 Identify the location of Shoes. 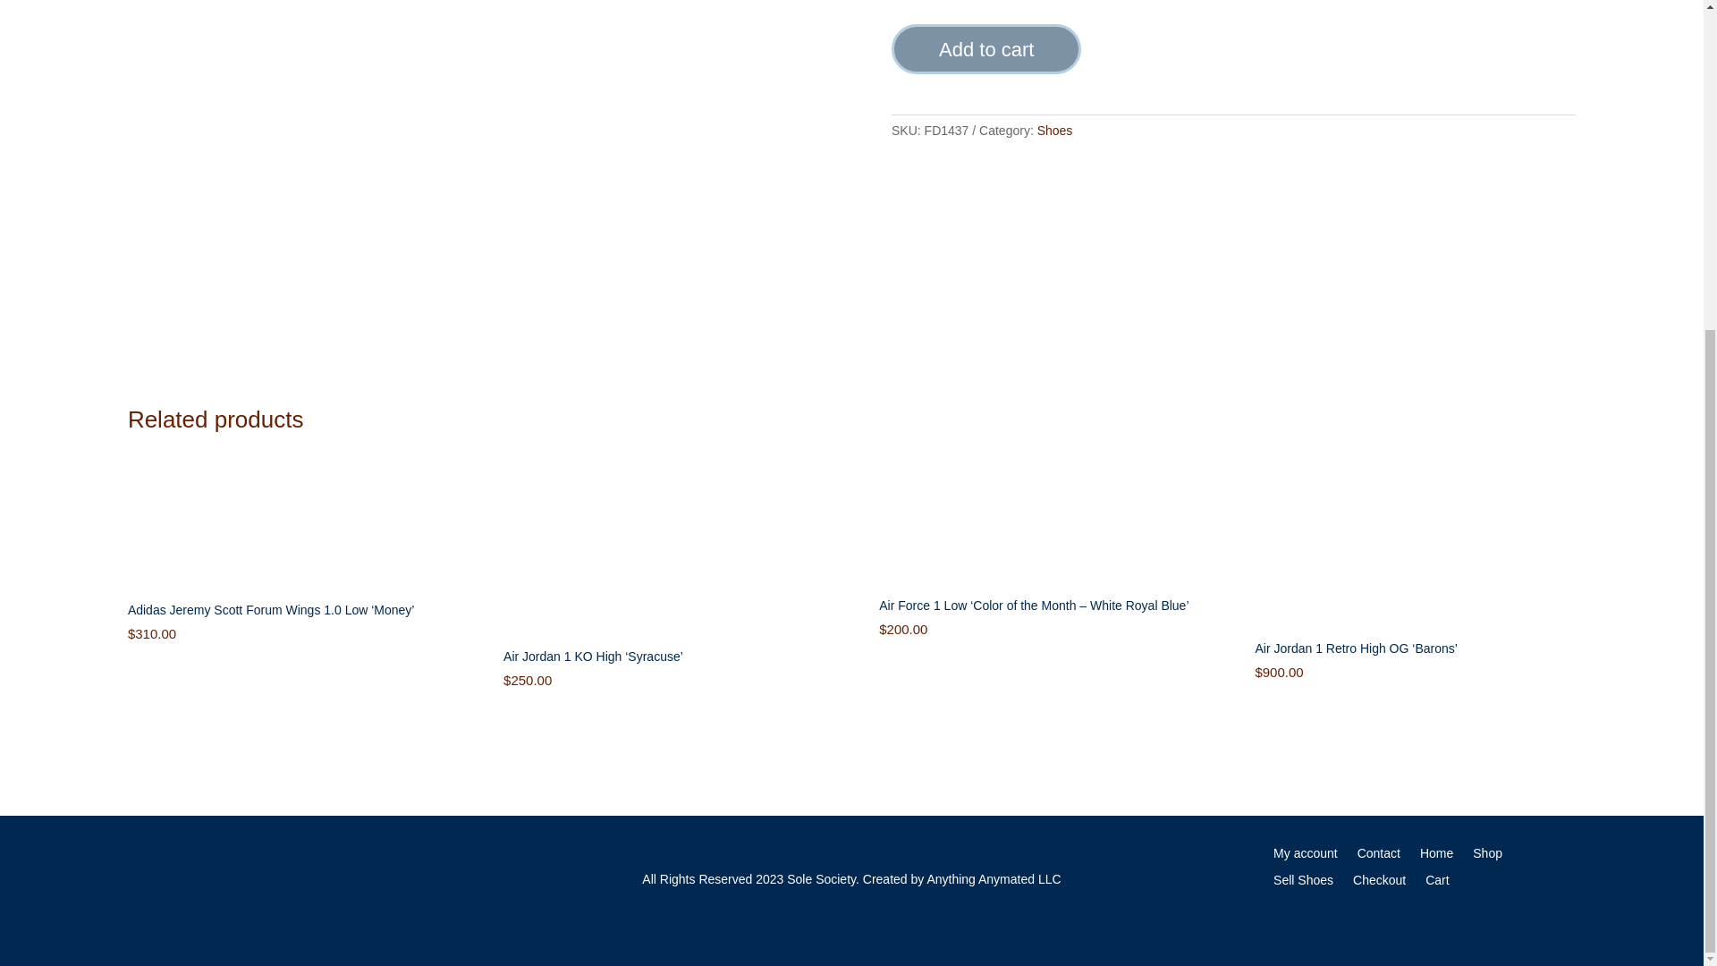
(1055, 131).